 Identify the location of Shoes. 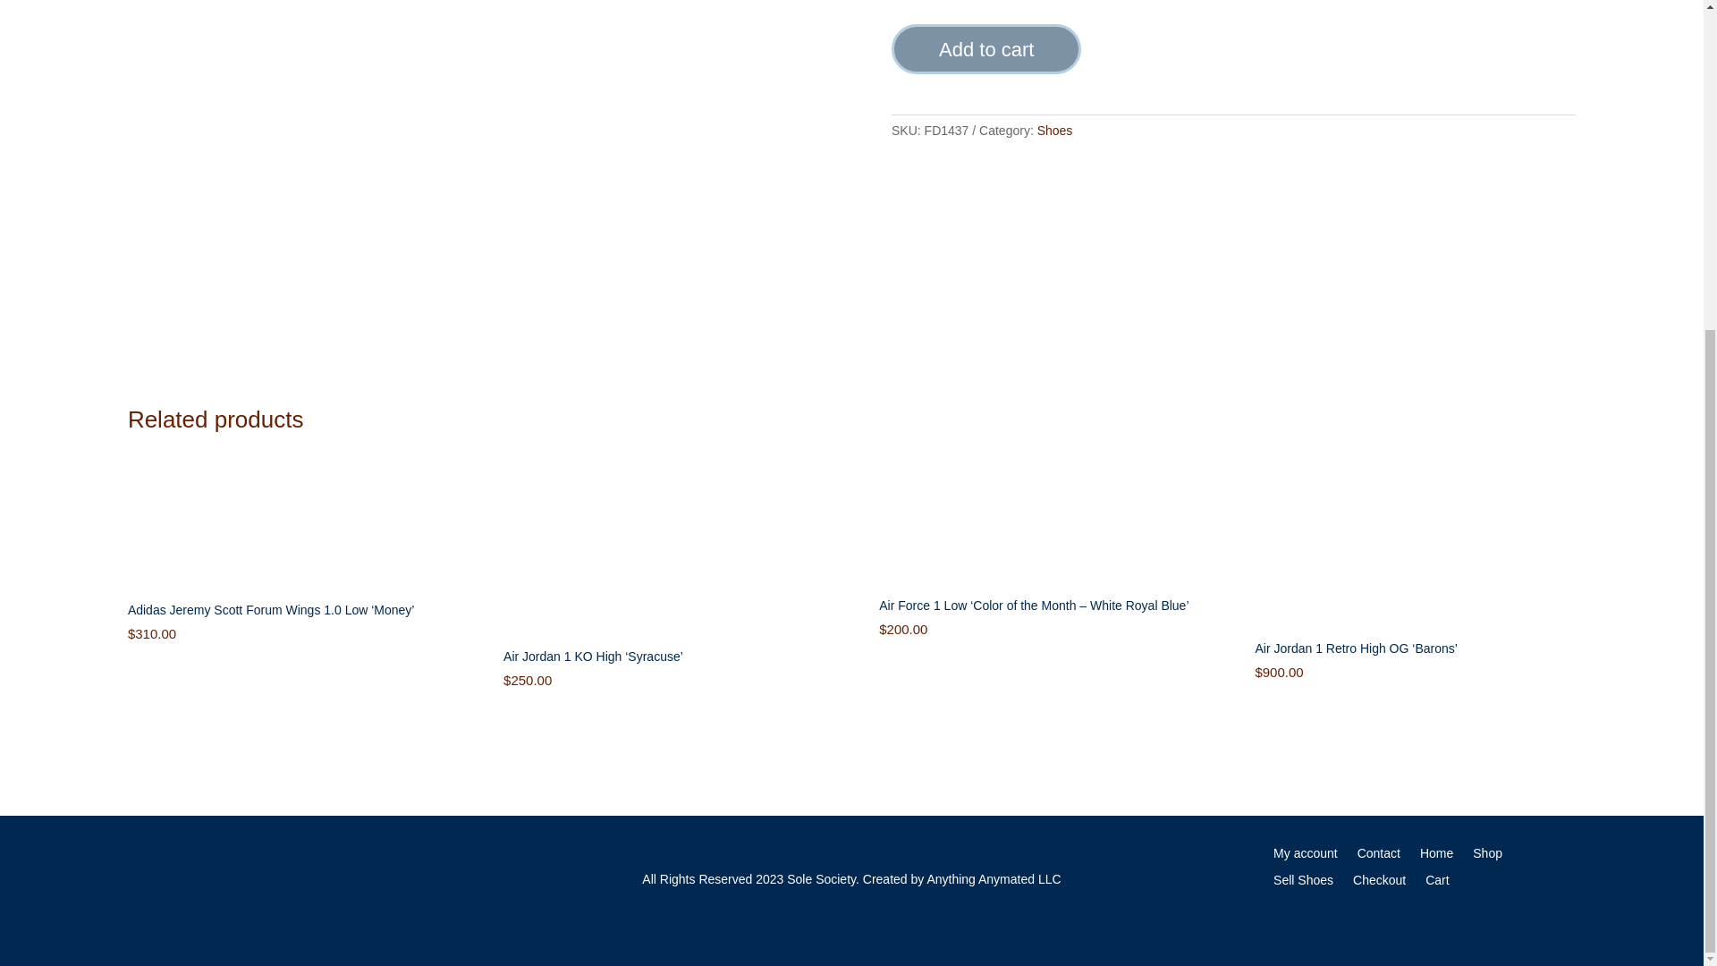
(1055, 131).